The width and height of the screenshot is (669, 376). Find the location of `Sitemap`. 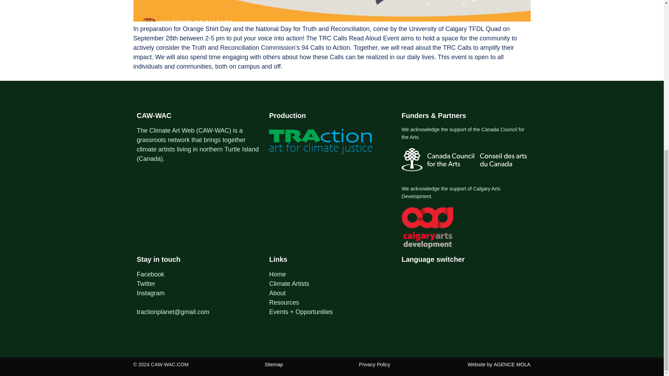

Sitemap is located at coordinates (274, 364).